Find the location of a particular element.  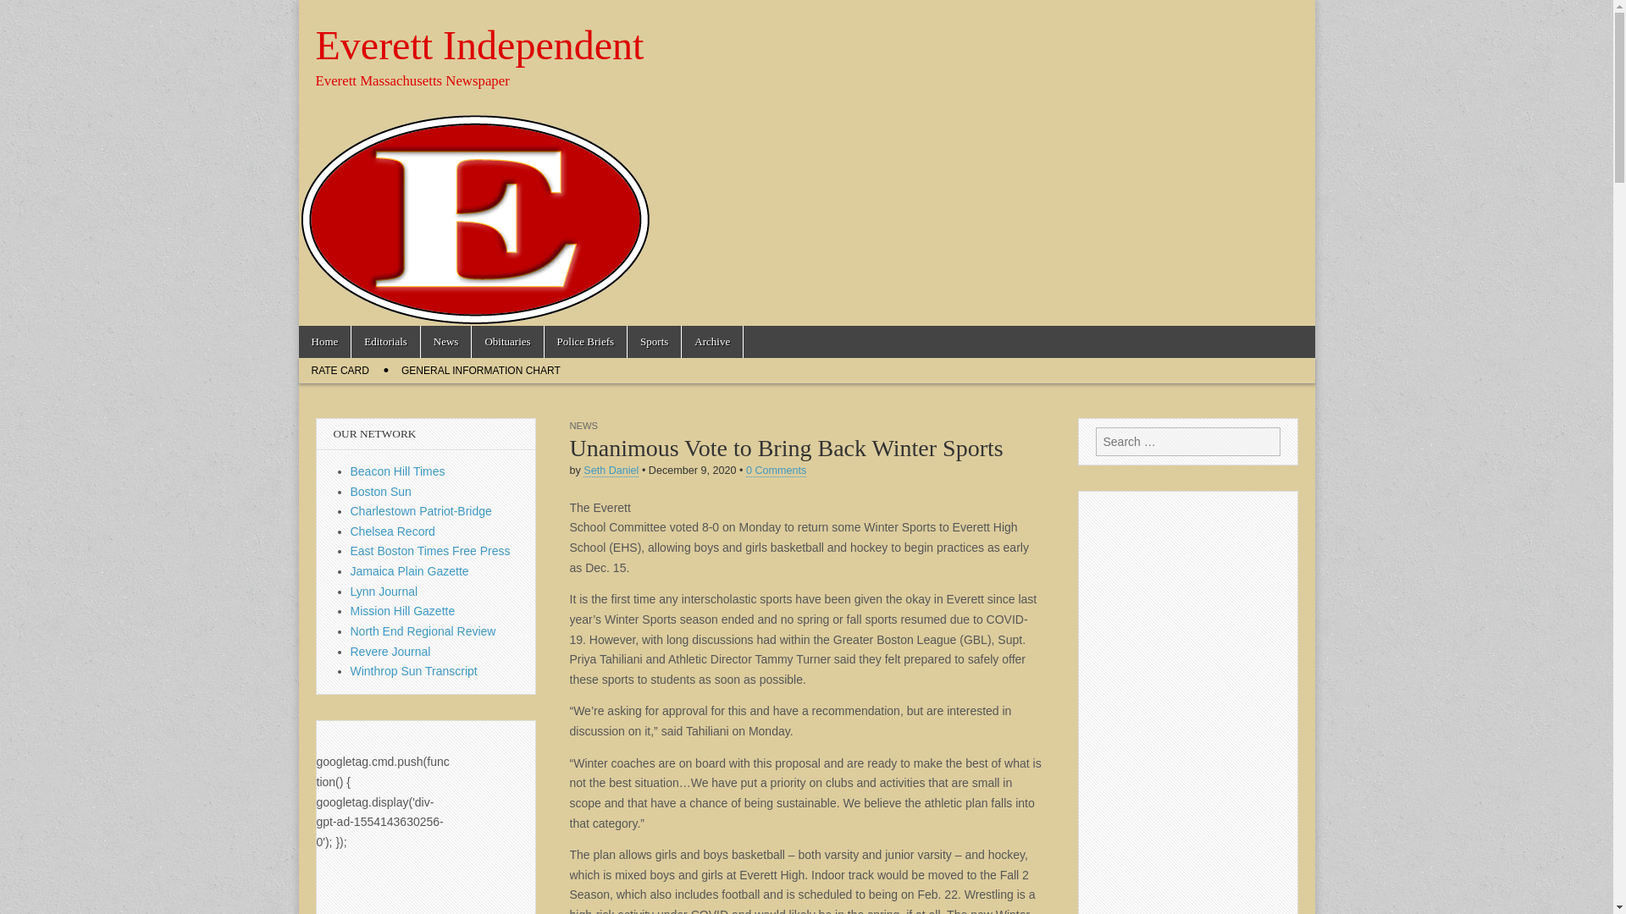

Sports is located at coordinates (654, 342).